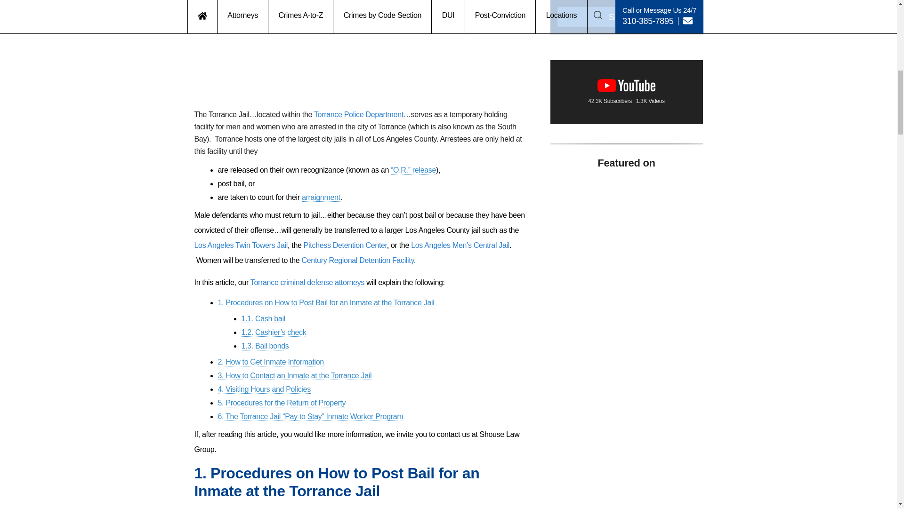  I want to click on arraignment, so click(321, 198).